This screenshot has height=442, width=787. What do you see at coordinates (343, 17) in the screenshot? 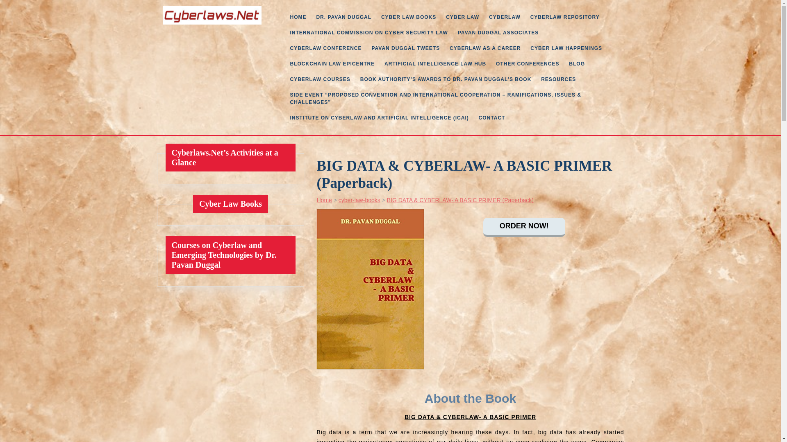
I see `DR. PAVAN DUGGAL` at bounding box center [343, 17].